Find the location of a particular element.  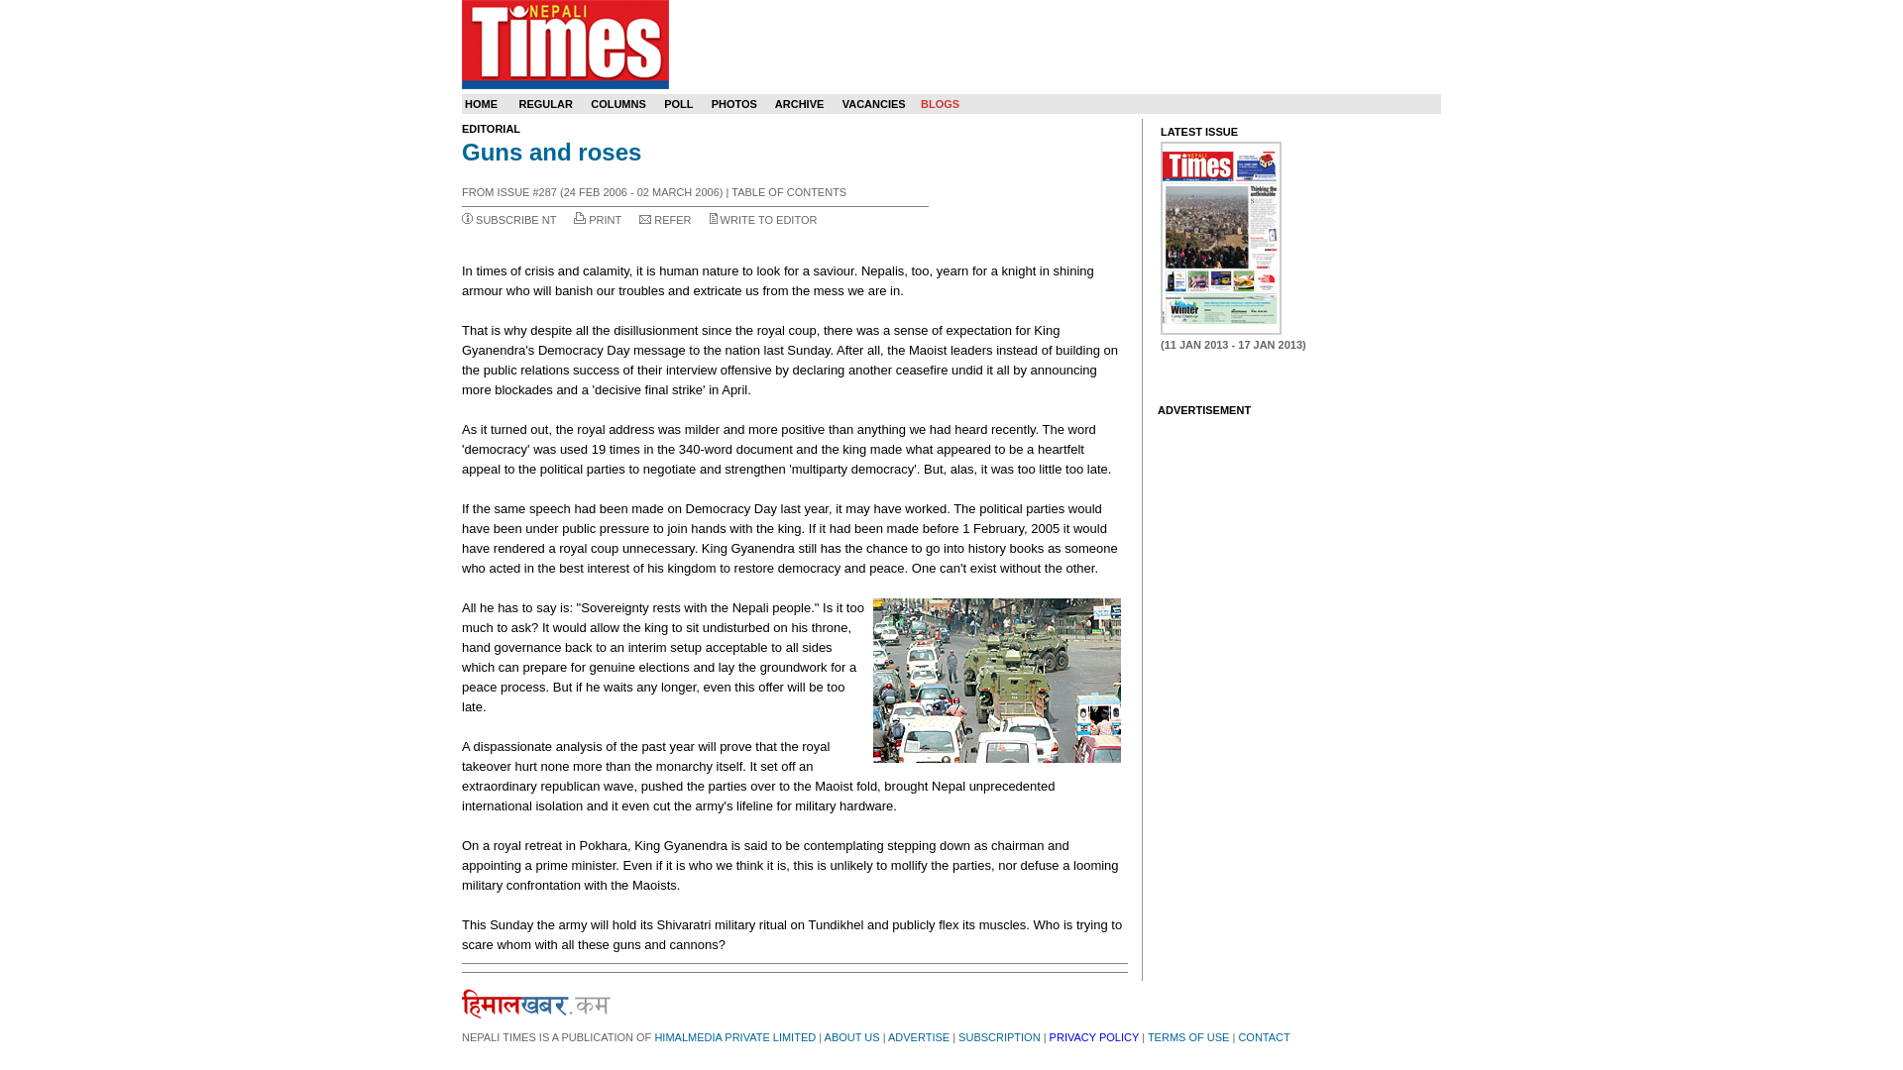

PHOTOS is located at coordinates (734, 104).